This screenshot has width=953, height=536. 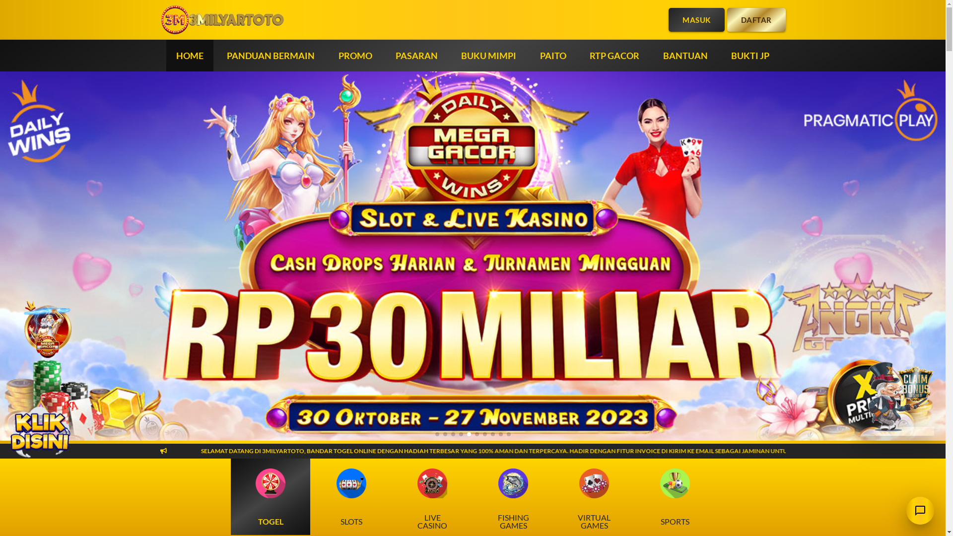 I want to click on HOME, so click(x=190, y=56).